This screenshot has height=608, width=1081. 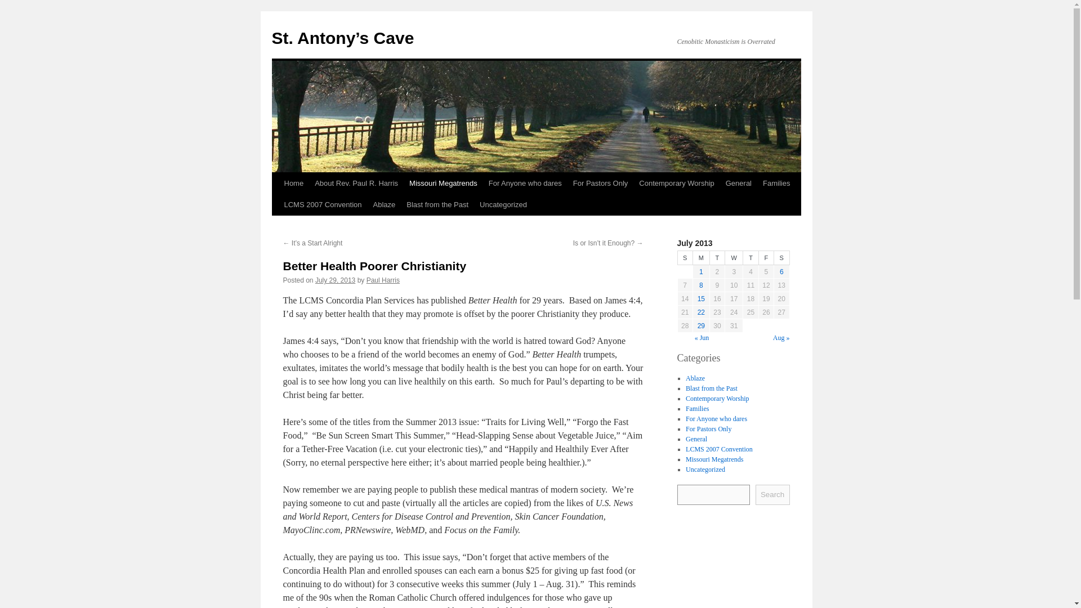 I want to click on General, so click(x=696, y=439).